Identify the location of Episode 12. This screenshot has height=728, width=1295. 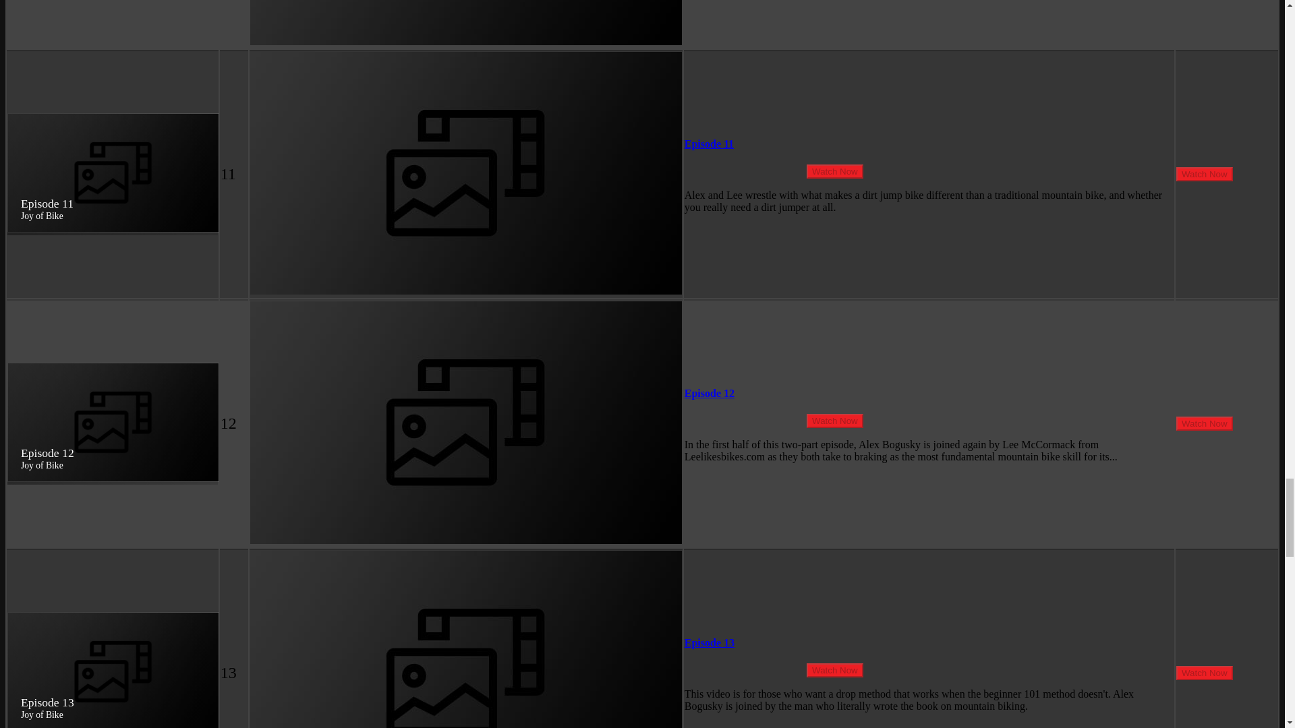
(710, 392).